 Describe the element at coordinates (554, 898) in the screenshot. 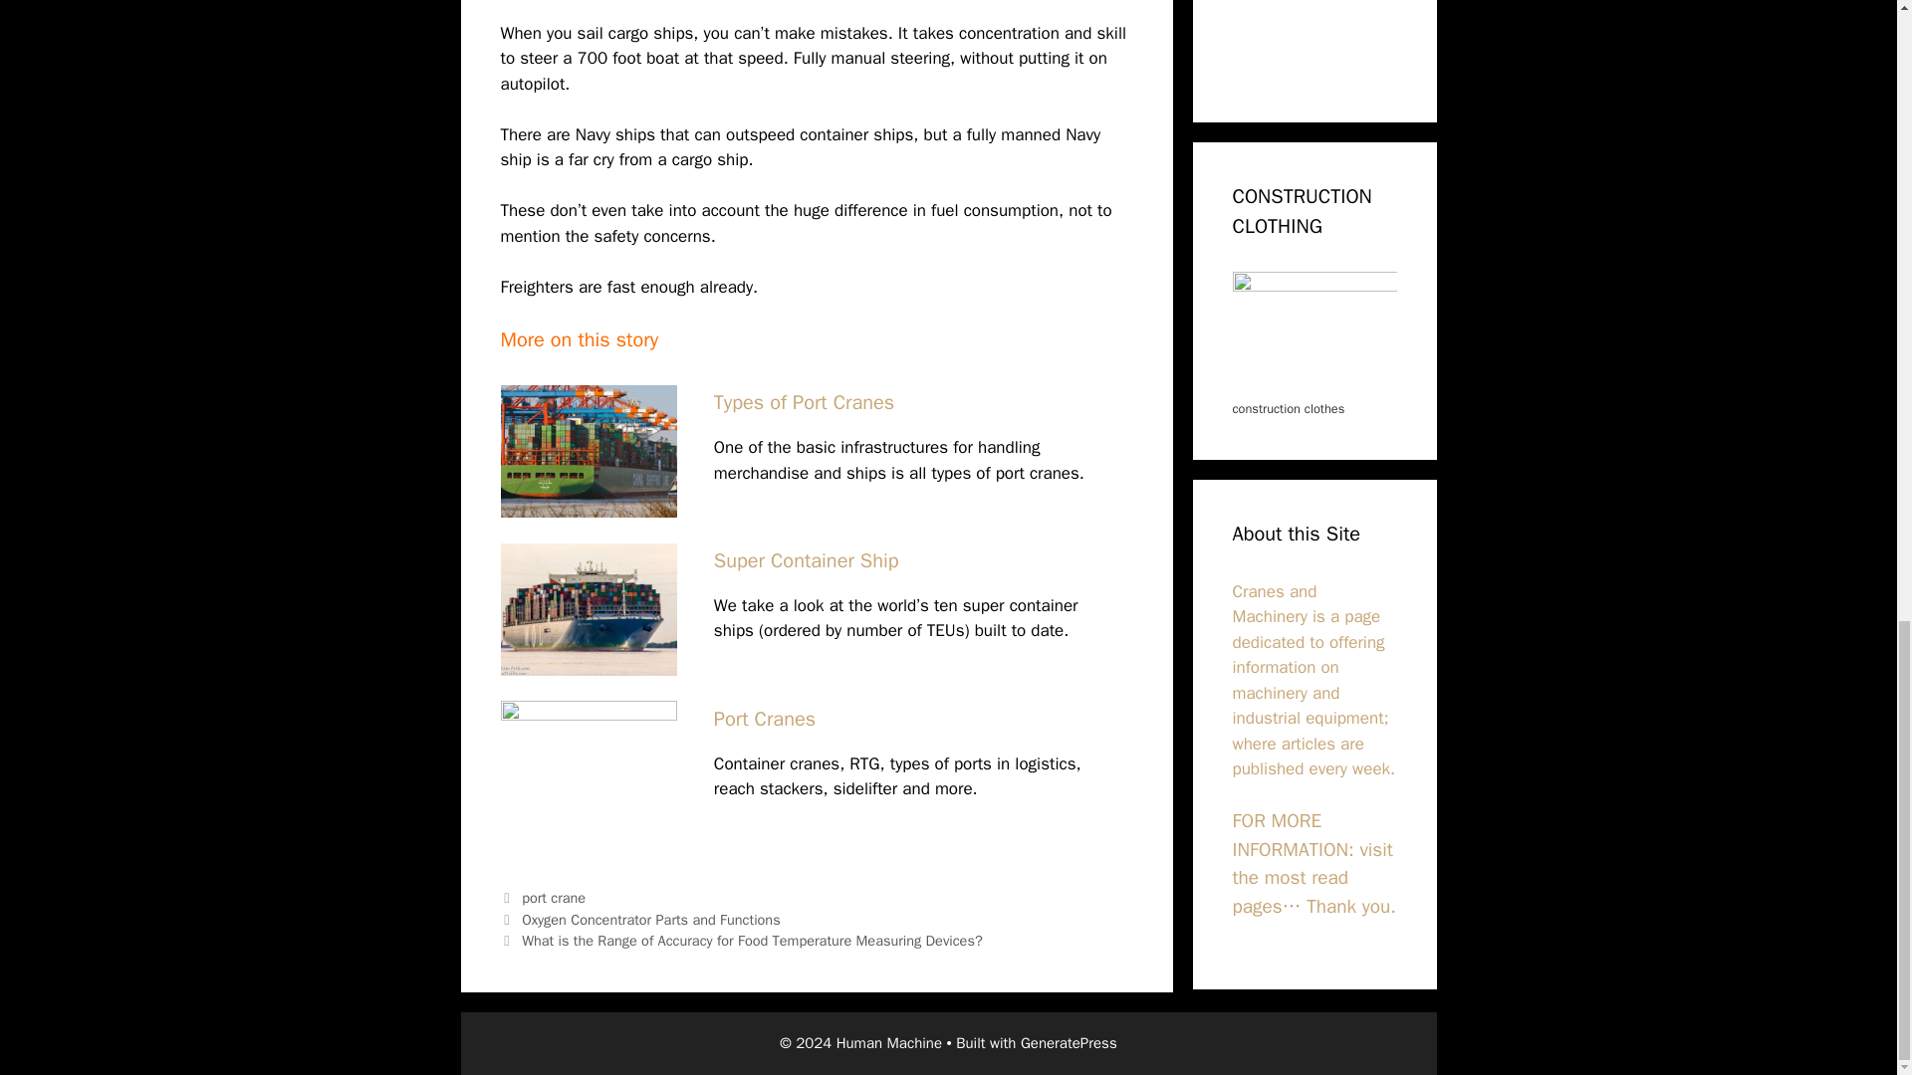

I see `port crane` at that location.